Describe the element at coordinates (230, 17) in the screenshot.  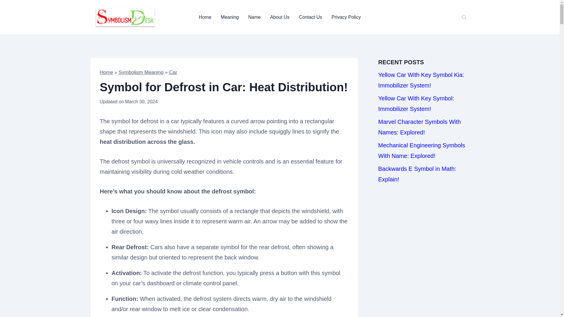
I see `Meaning` at that location.